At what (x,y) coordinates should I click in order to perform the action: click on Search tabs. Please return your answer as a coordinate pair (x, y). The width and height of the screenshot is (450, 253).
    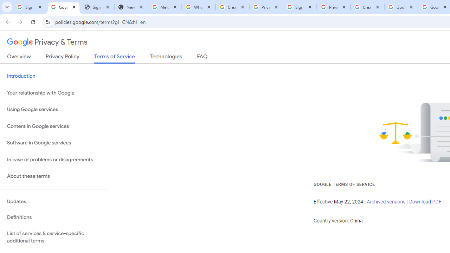
    Looking at the image, I should click on (7, 7).